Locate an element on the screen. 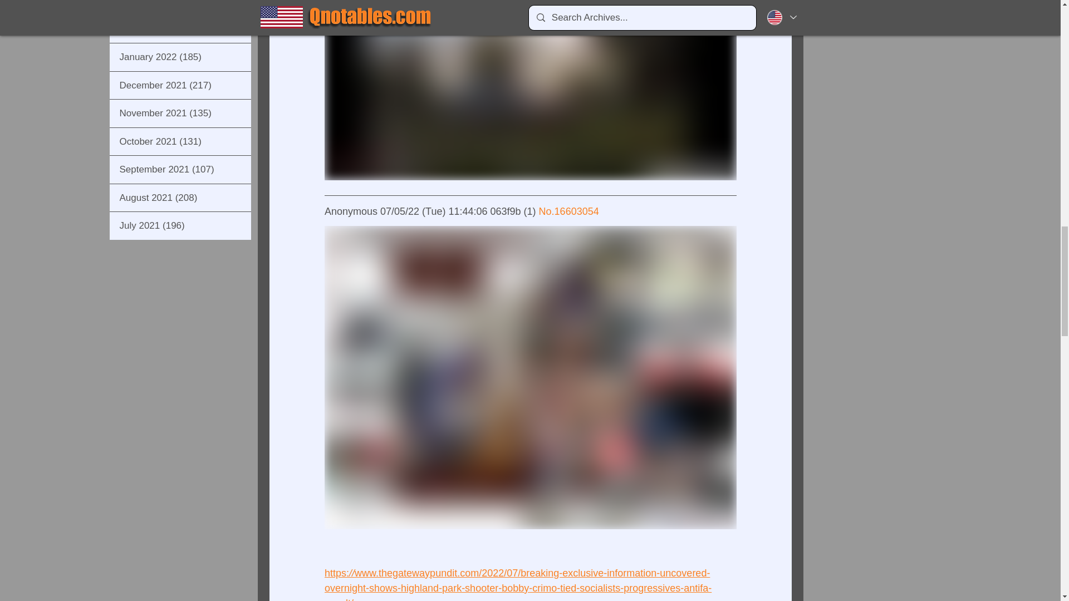 This screenshot has height=601, width=1069. 16603054 is located at coordinates (576, 211).